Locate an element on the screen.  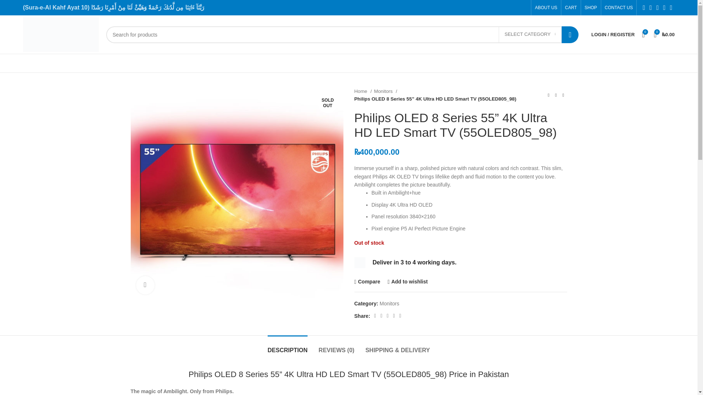
ABOUT US is located at coordinates (546, 8).